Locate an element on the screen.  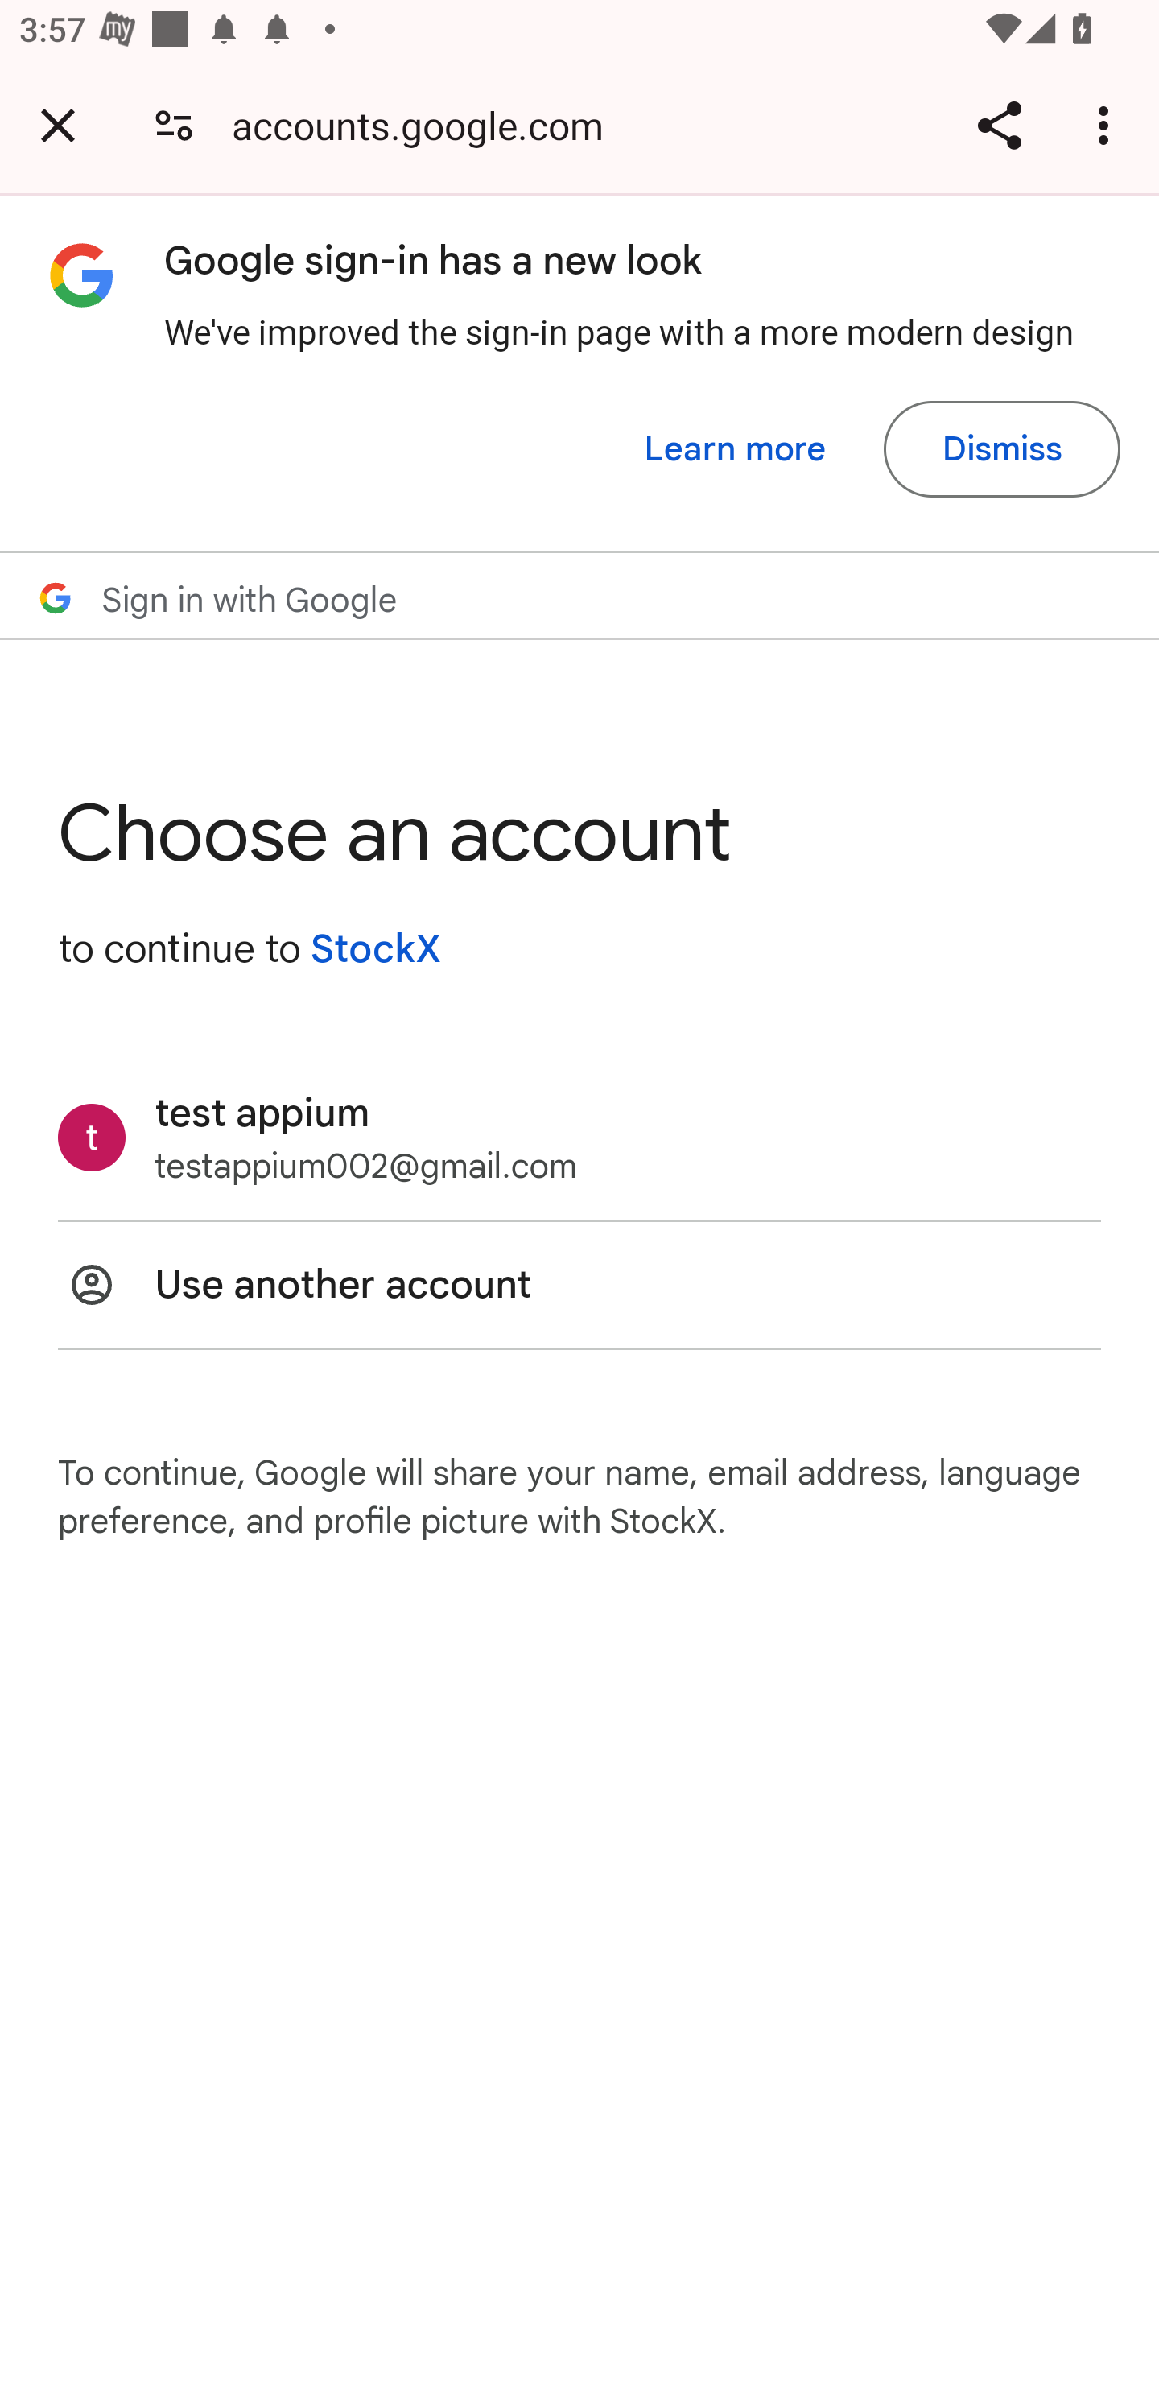
Use another account is located at coordinates (579, 1285).